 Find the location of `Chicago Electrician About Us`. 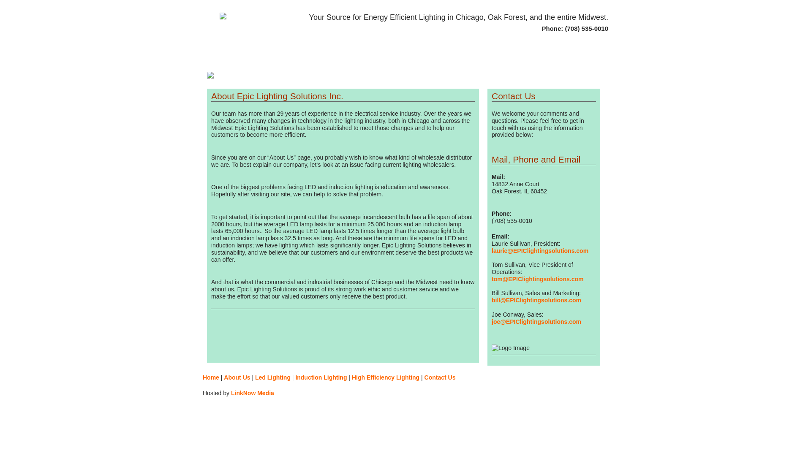

Chicago Electrician About Us is located at coordinates (259, 58).